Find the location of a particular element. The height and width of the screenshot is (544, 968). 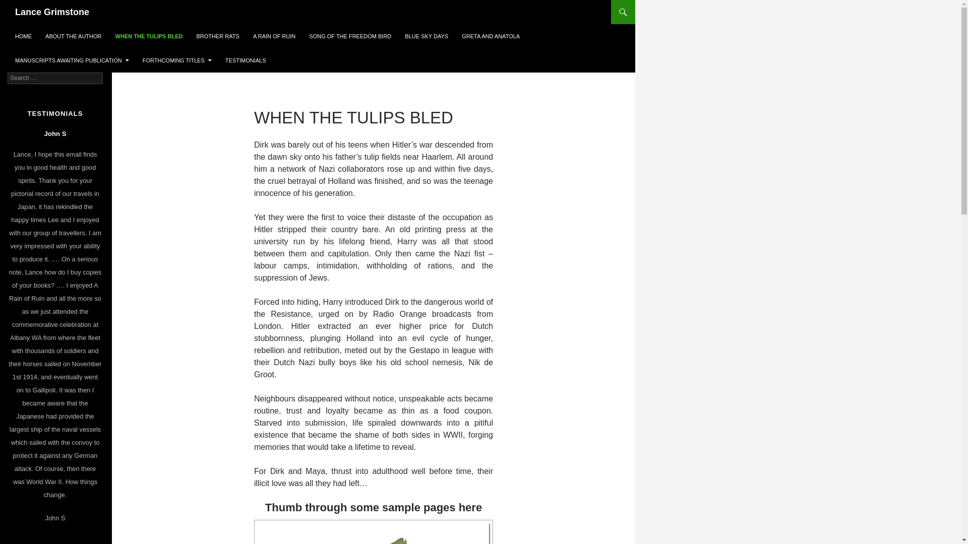

SKIP TO CONTENT is located at coordinates (15, 24).